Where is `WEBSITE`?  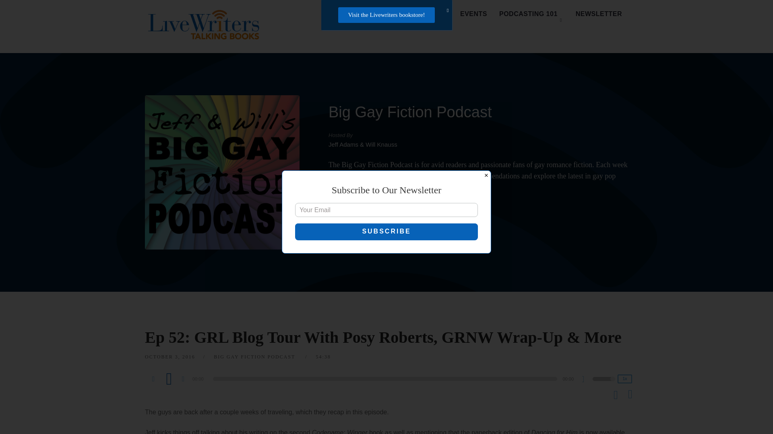
WEBSITE is located at coordinates (360, 213).